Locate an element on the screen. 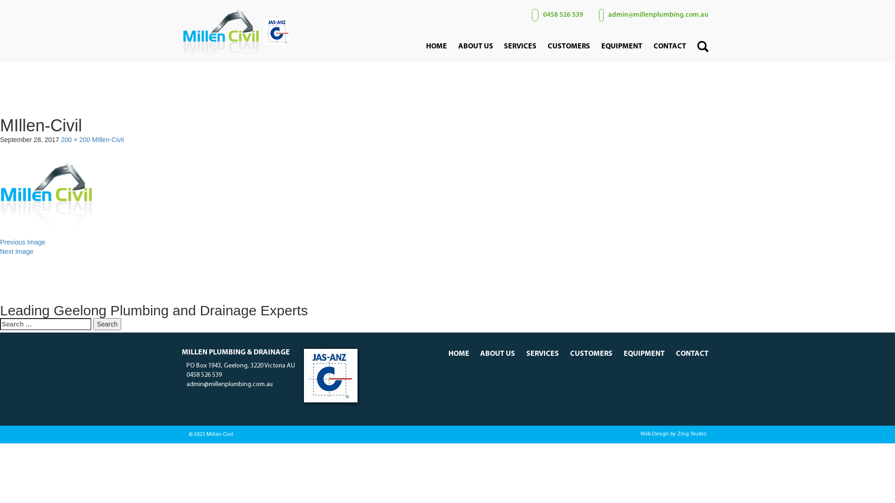  HOME is located at coordinates (459, 354).